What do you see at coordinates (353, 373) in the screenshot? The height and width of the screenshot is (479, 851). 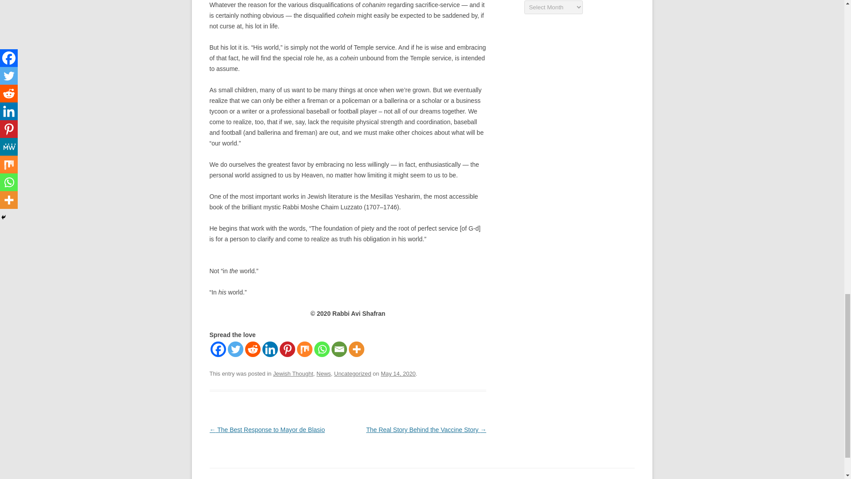 I see `Uncategorized` at bounding box center [353, 373].